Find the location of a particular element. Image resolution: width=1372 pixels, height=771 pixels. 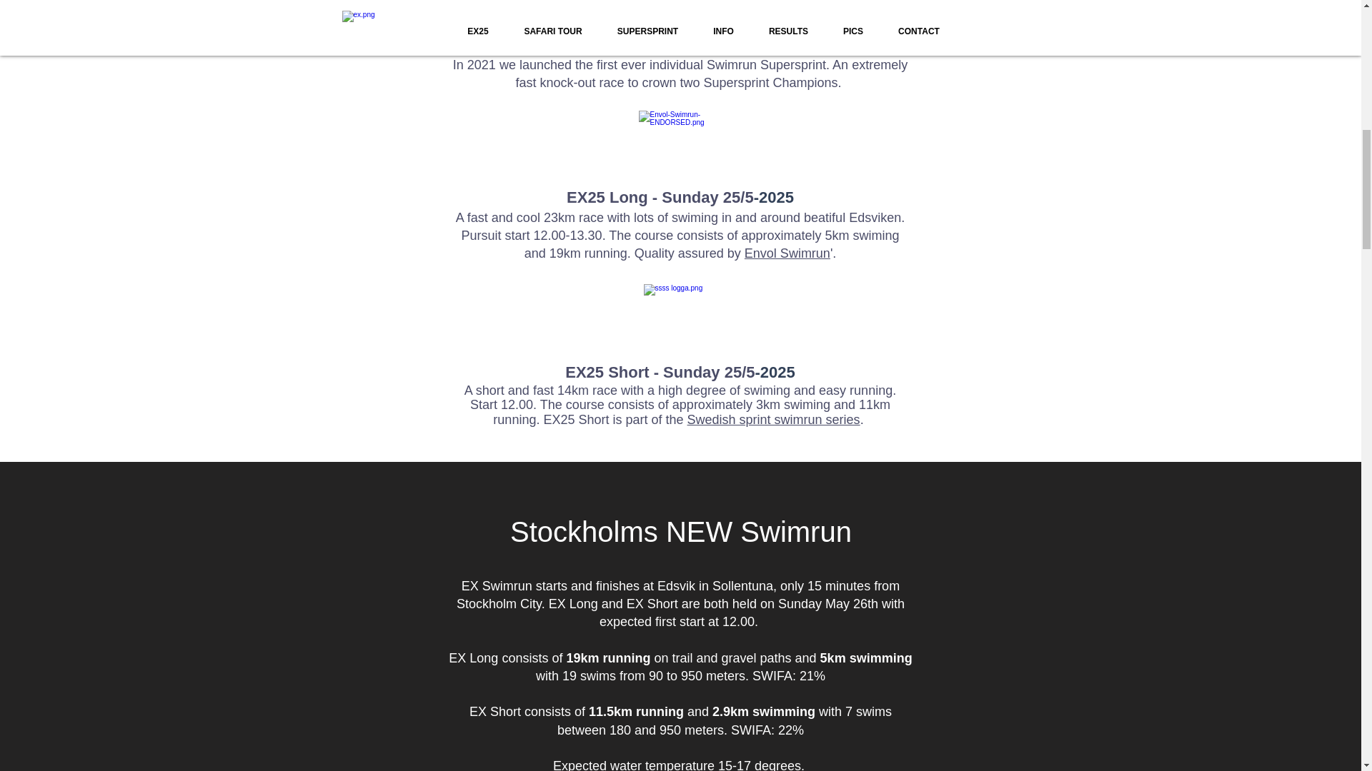

Swedish sprint swimrun series is located at coordinates (773, 420).